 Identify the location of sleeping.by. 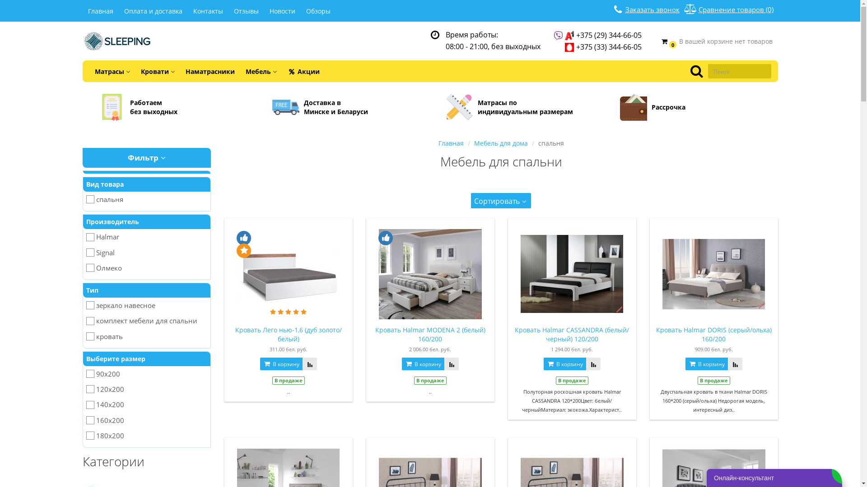
(117, 41).